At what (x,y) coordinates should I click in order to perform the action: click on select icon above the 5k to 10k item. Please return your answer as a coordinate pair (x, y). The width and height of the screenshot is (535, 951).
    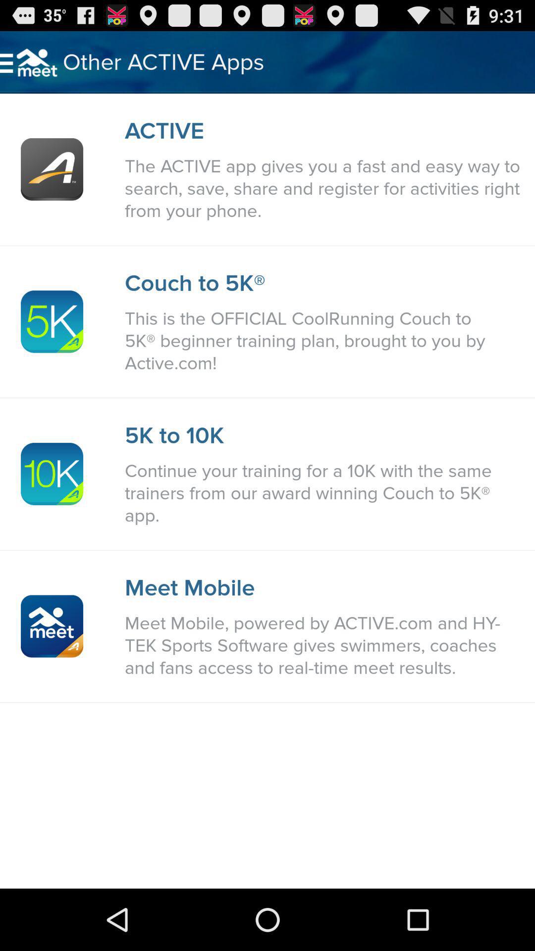
    Looking at the image, I should click on (324, 341).